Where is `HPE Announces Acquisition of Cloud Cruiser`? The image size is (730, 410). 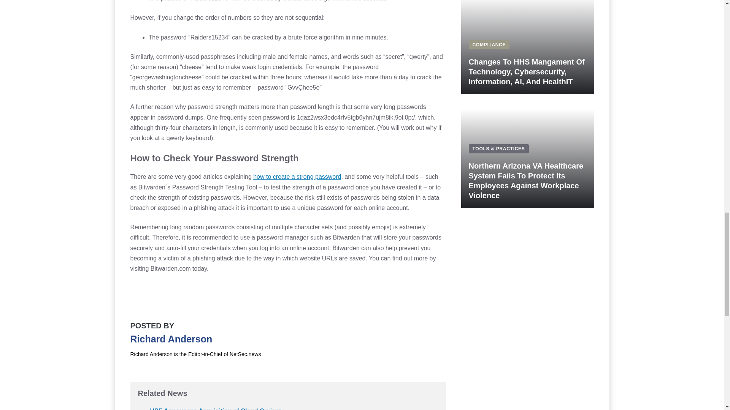 HPE Announces Acquisition of Cloud Cruiser is located at coordinates (215, 408).